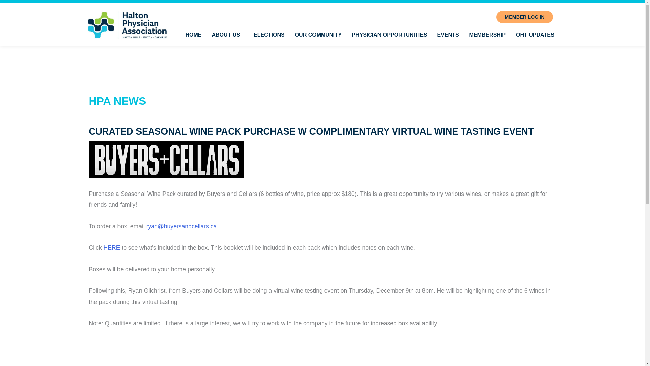 Image resolution: width=650 pixels, height=366 pixels. I want to click on MEMBER LOG IN, so click(525, 17).